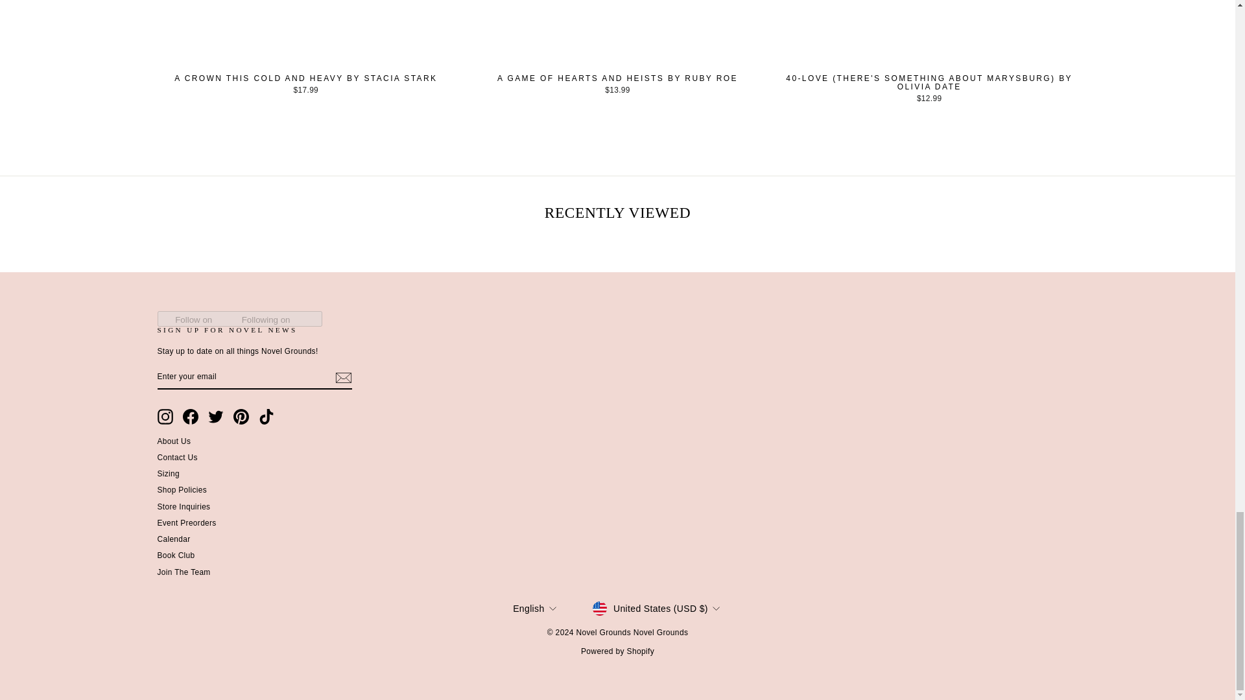 Image resolution: width=1245 pixels, height=700 pixels. Describe the element at coordinates (215, 416) in the screenshot. I see `Novel Grounds on Twitter` at that location.